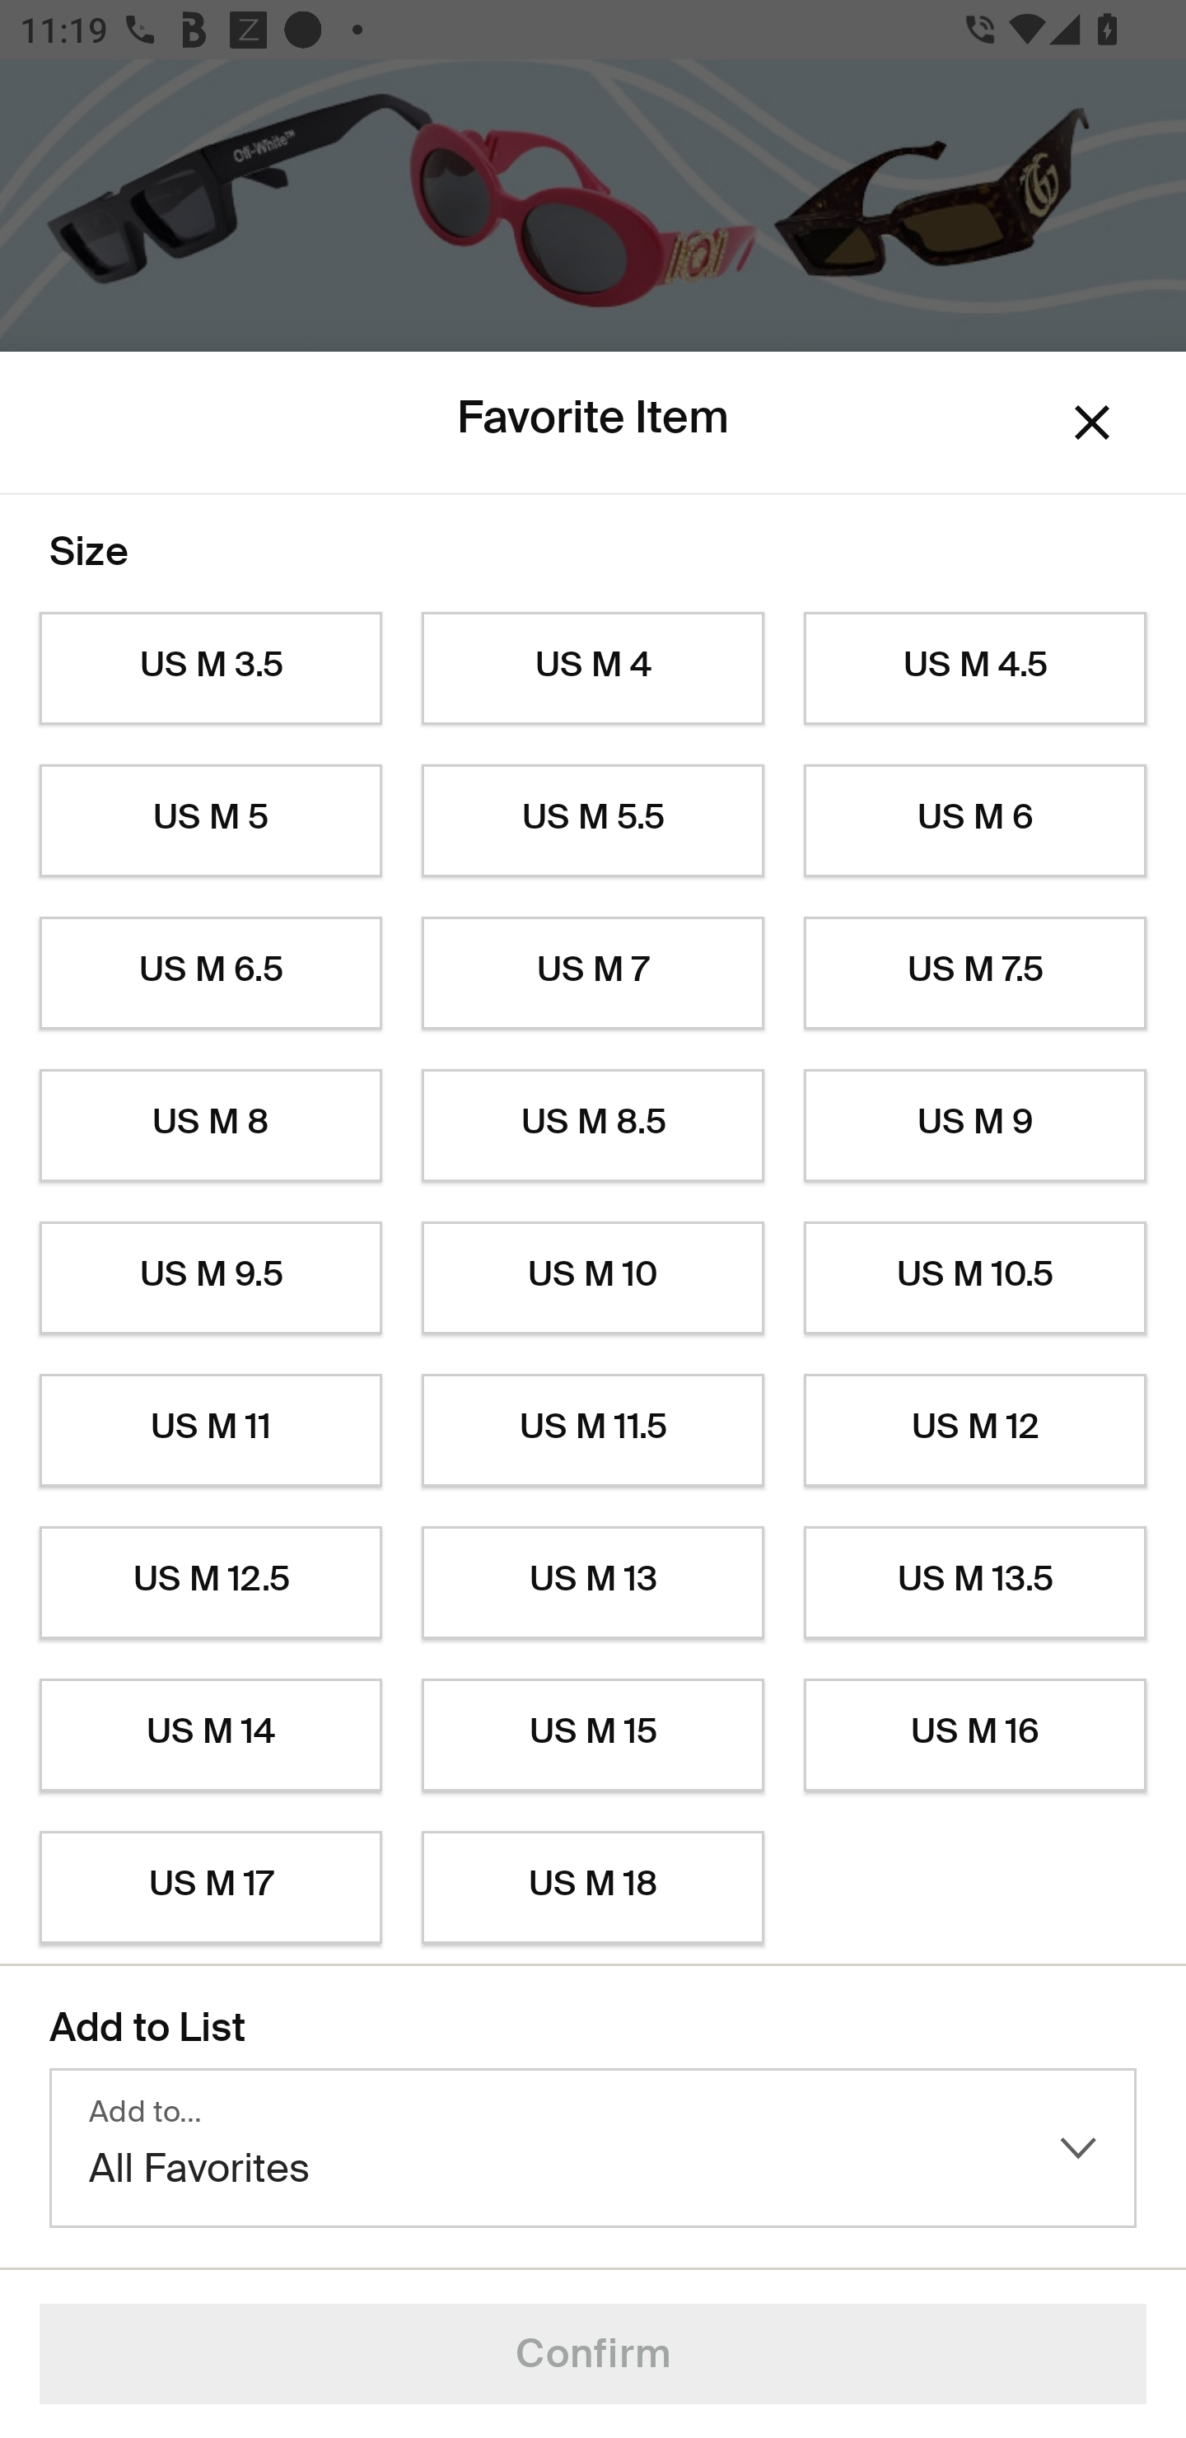  What do you see at coordinates (593, 1888) in the screenshot?
I see `US M 18` at bounding box center [593, 1888].